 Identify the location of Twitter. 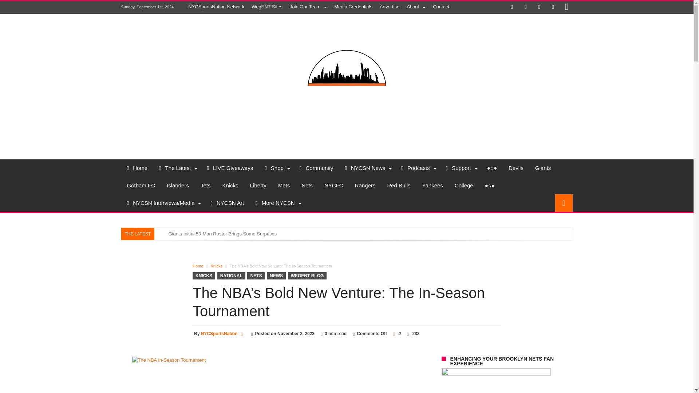
(526, 7).